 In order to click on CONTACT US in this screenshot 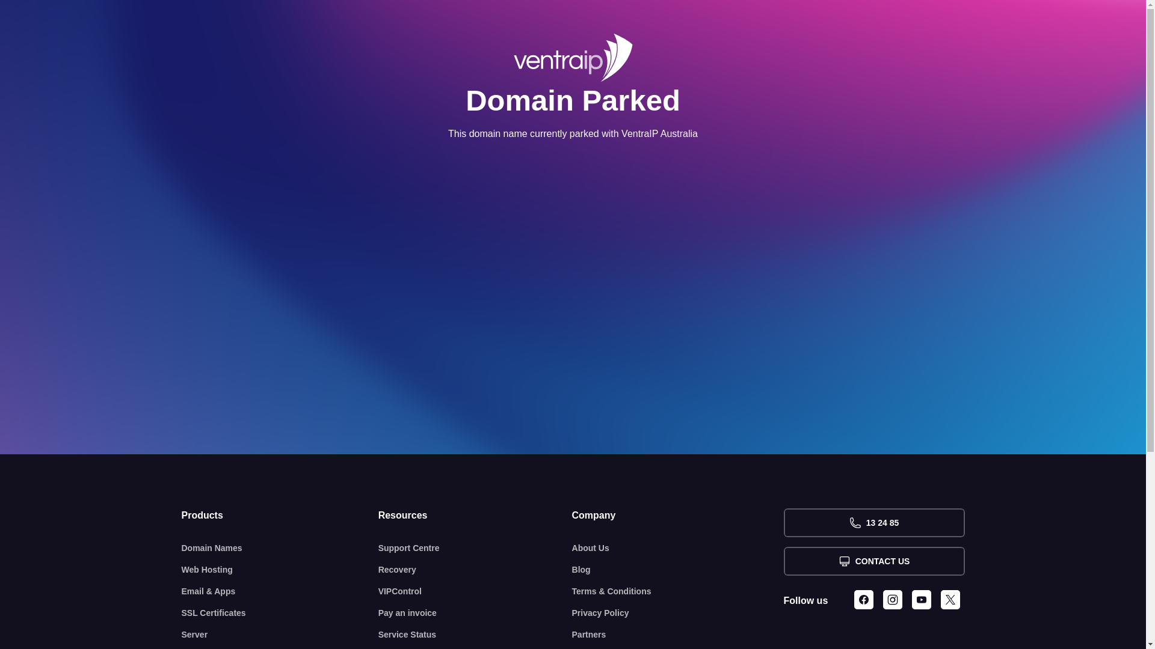, I will do `click(873, 561)`.